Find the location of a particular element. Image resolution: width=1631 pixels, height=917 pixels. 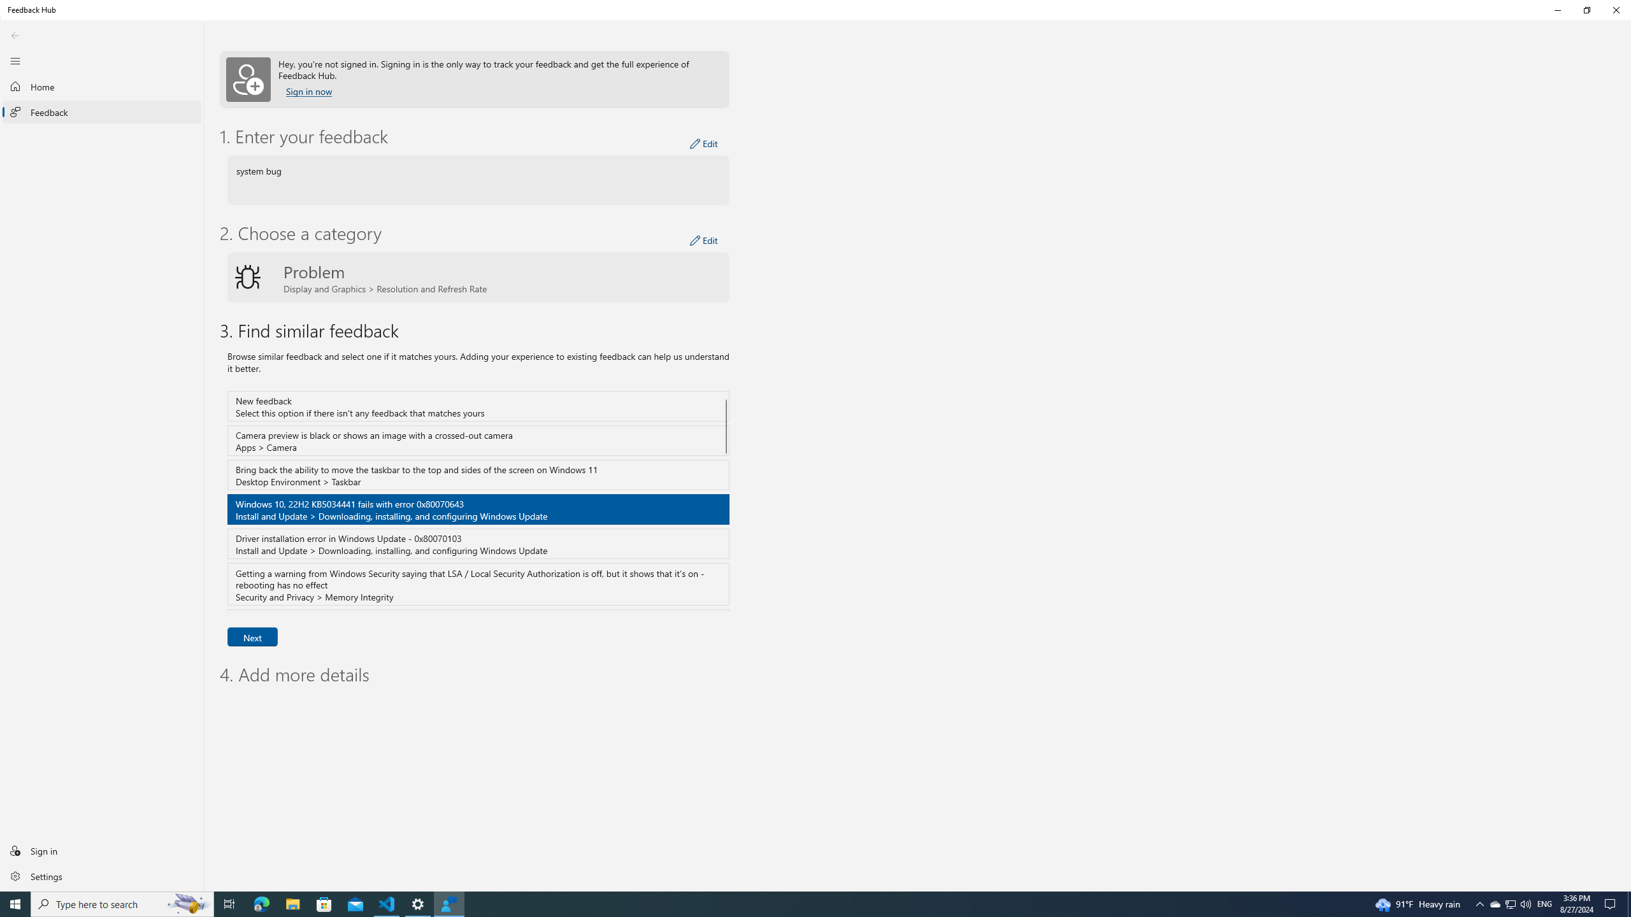

Close Feedback Hub is located at coordinates (1616, 10).